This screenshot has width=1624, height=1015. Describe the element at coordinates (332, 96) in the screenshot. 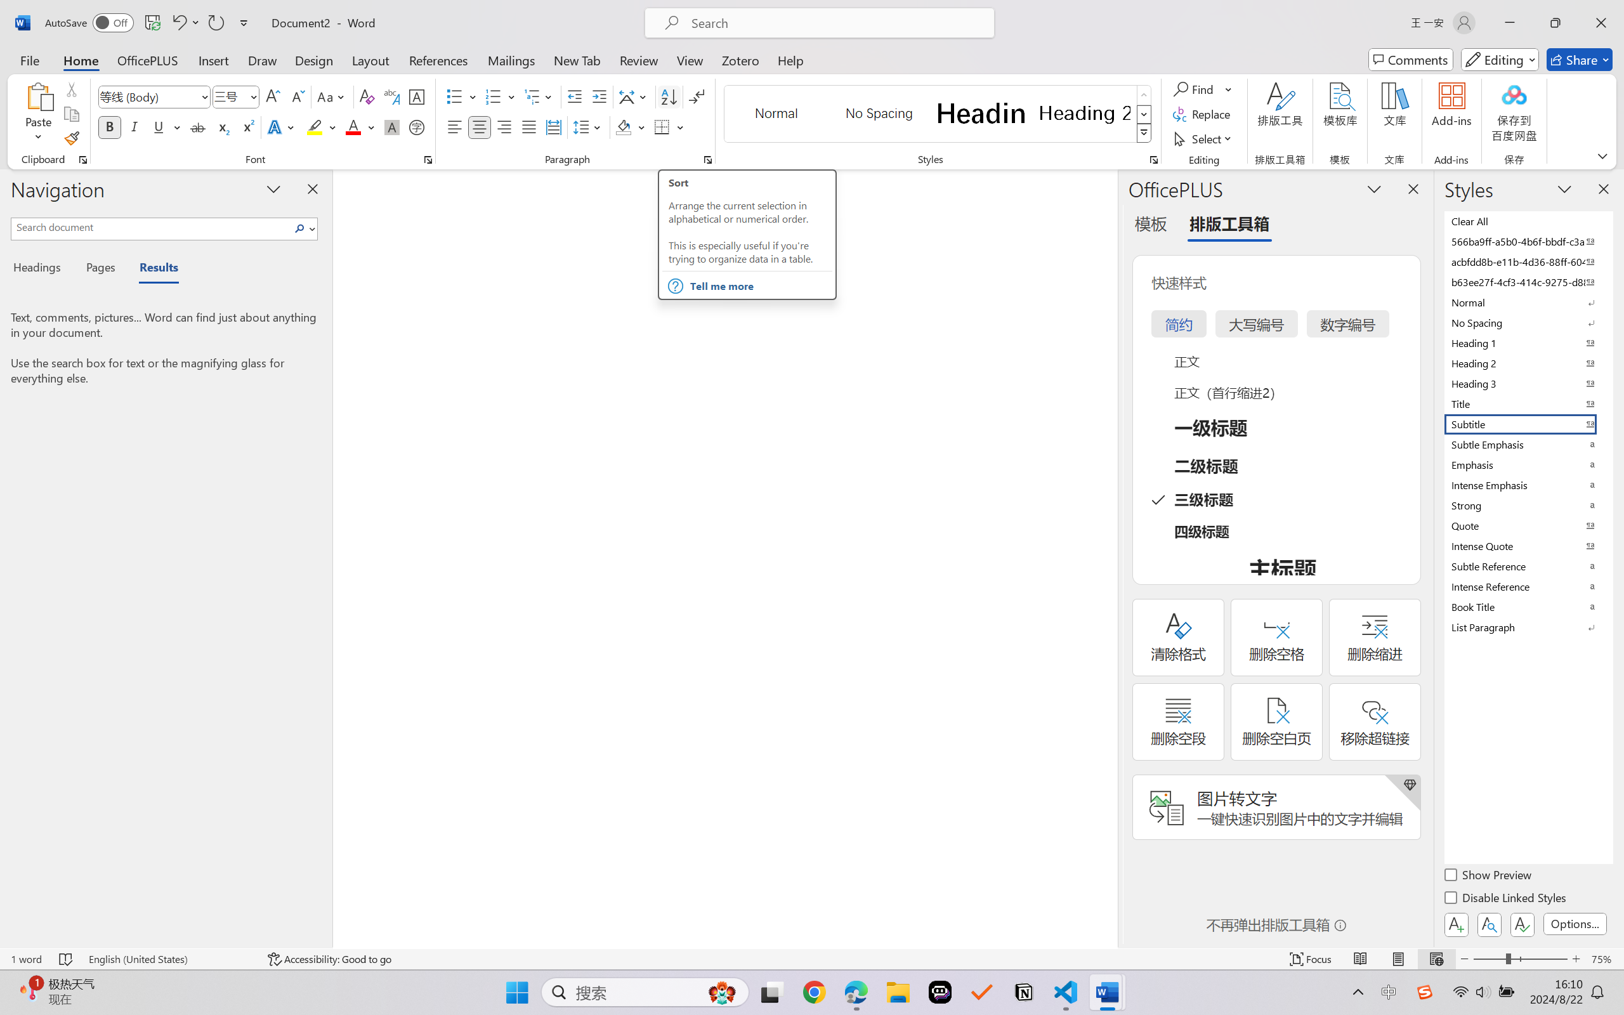

I see `Change Case` at that location.